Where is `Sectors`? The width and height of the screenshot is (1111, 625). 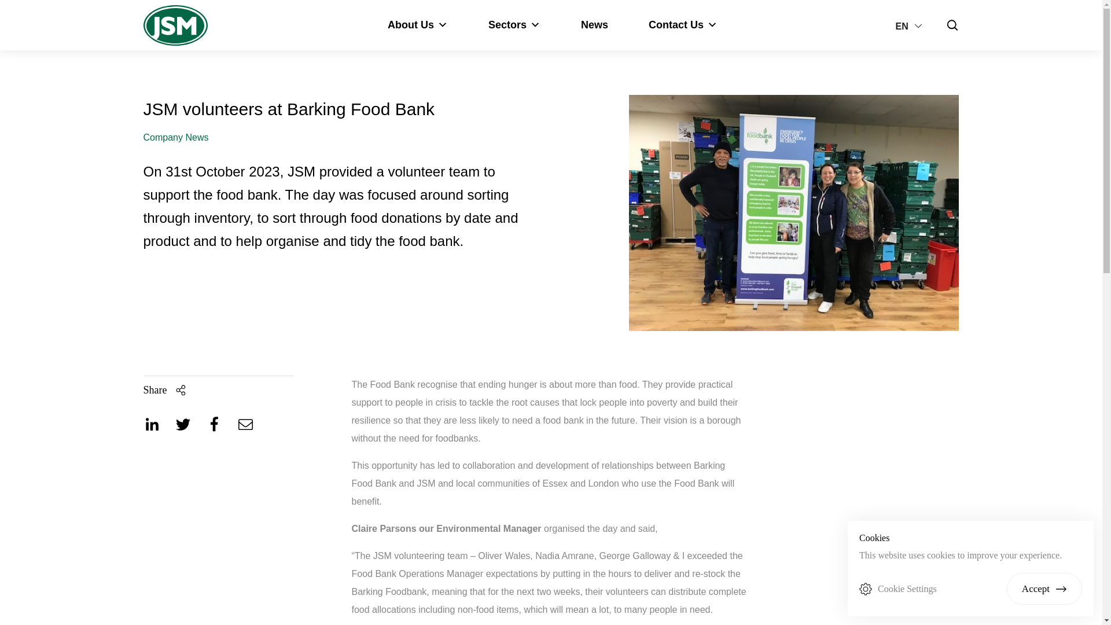
Sectors is located at coordinates (514, 25).